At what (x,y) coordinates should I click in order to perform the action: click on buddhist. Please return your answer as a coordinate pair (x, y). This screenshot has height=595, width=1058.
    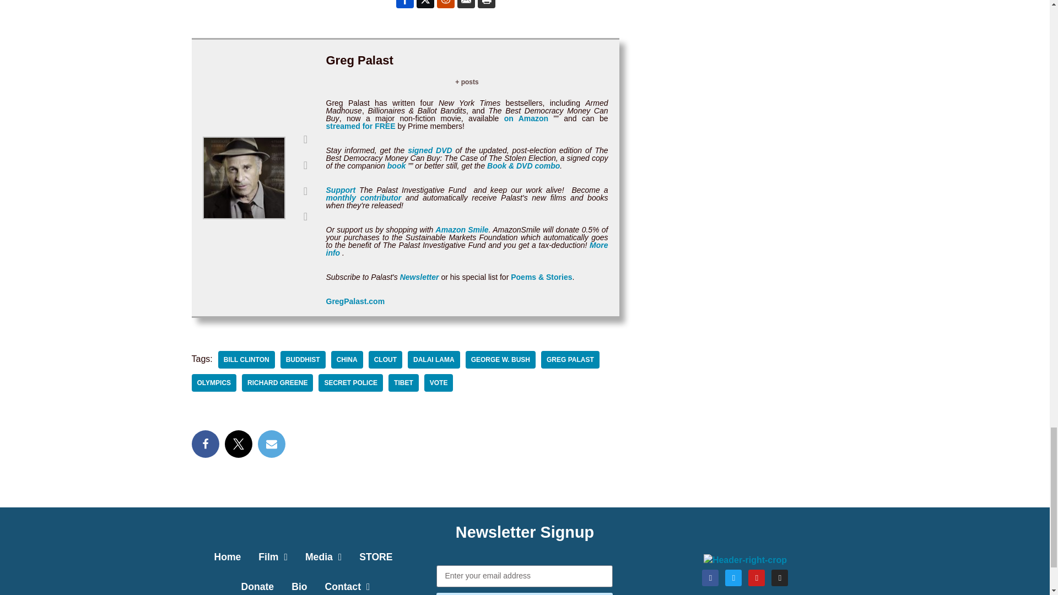
    Looking at the image, I should click on (303, 359).